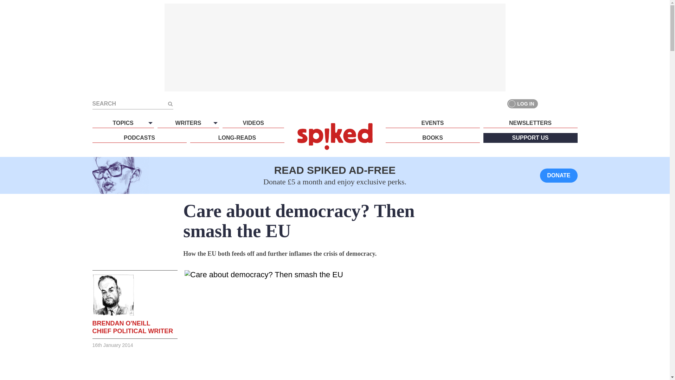 This screenshot has height=380, width=675. I want to click on Twitter, so click(560, 103).